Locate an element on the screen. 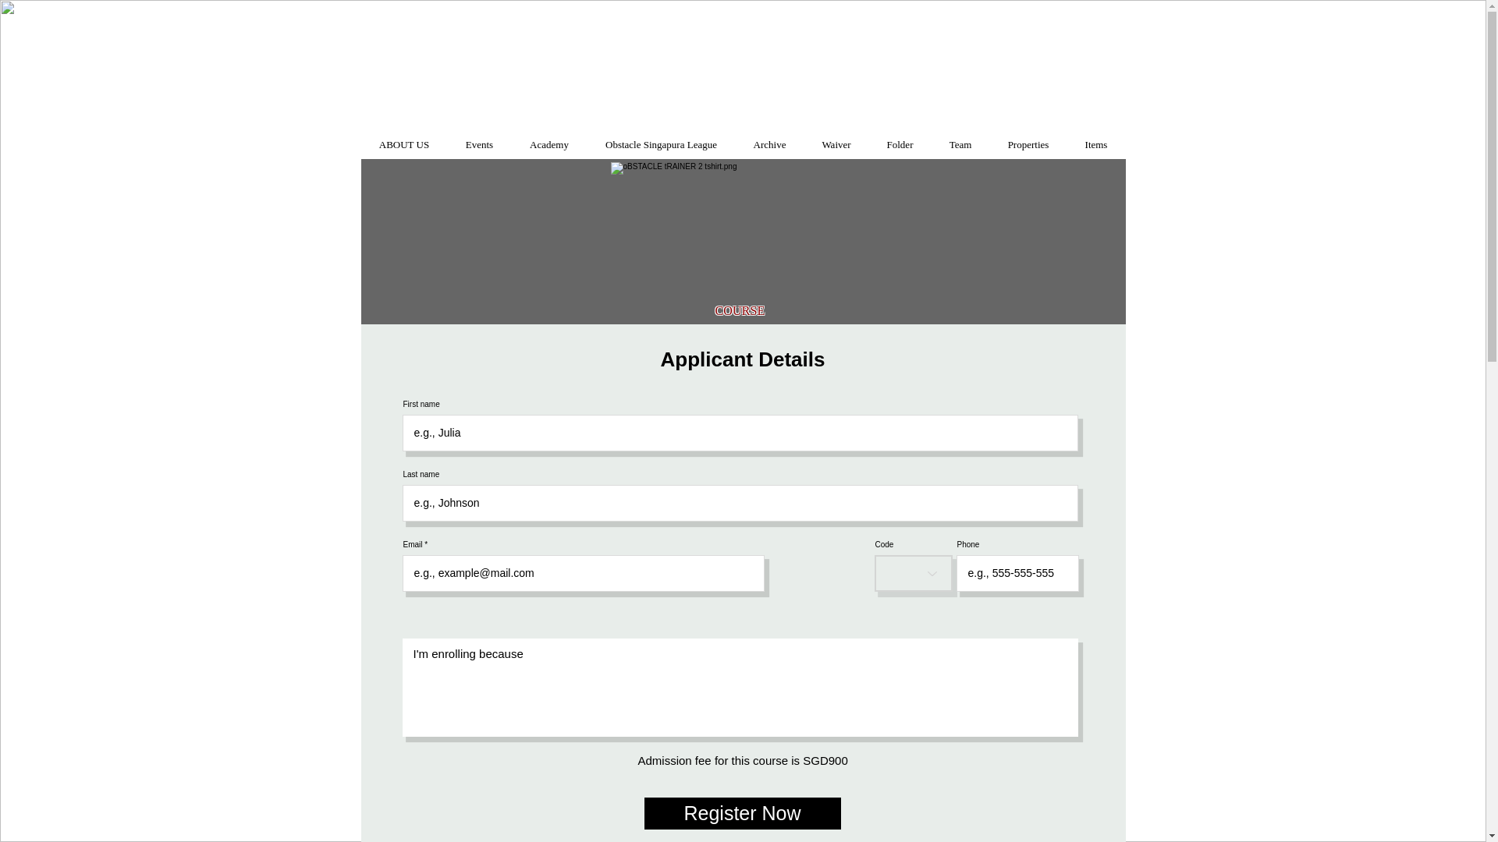  Items is located at coordinates (1096, 137).